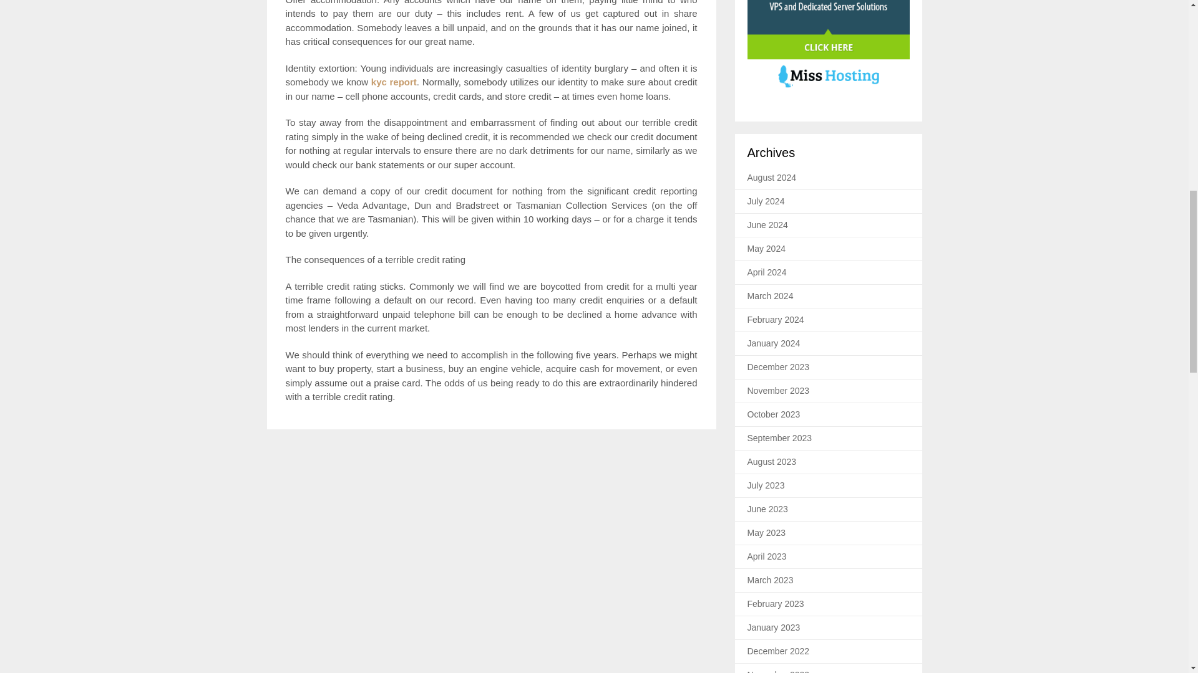 The height and width of the screenshot is (673, 1198). What do you see at coordinates (772, 462) in the screenshot?
I see `August 2023` at bounding box center [772, 462].